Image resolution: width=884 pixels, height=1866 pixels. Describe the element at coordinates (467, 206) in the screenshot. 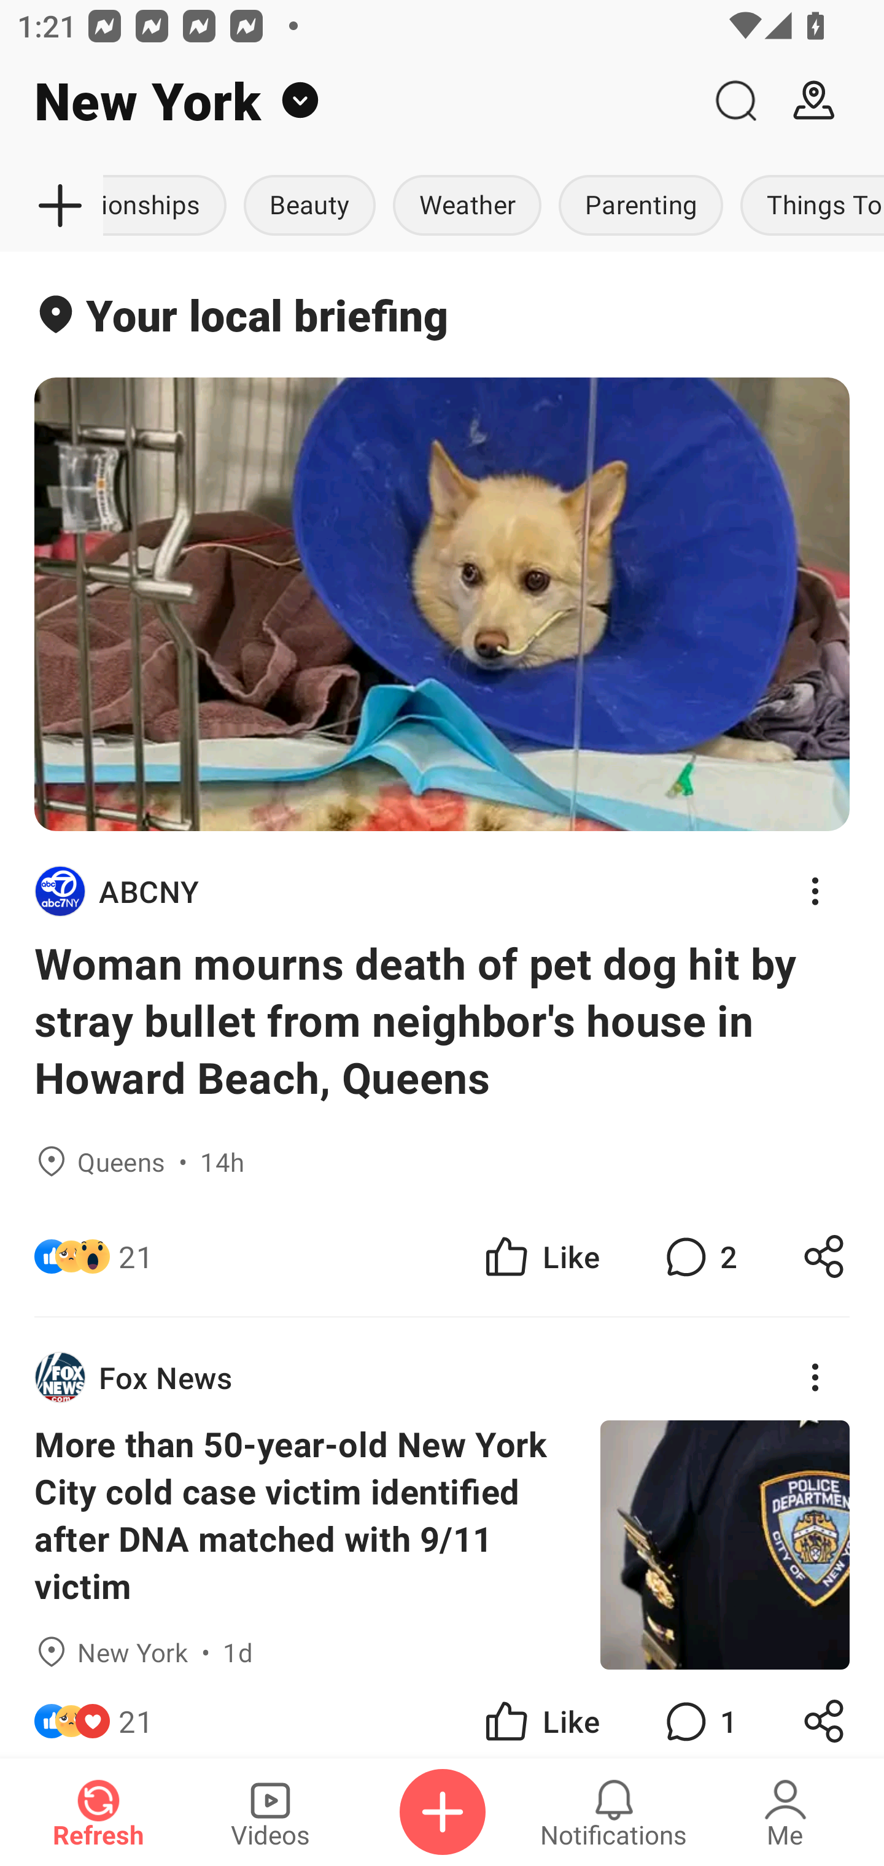

I see `Weather` at that location.